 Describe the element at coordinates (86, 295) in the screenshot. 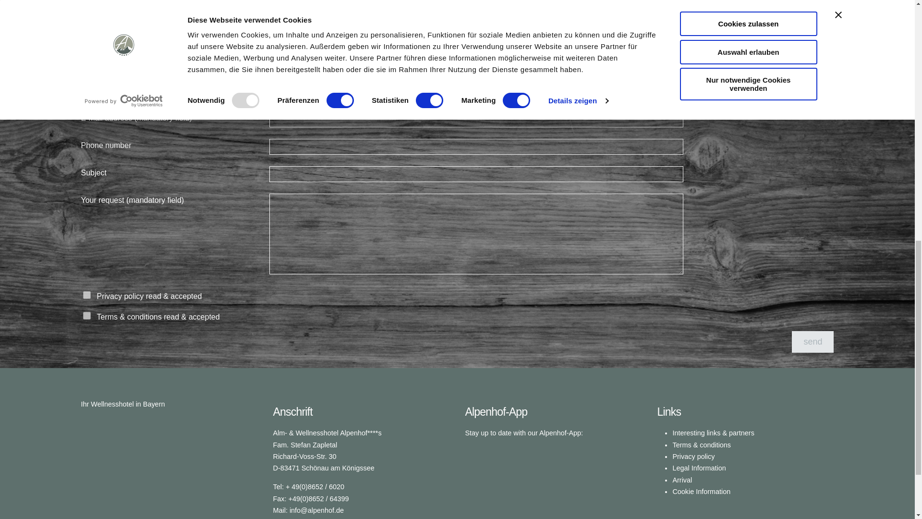

I see `1` at that location.